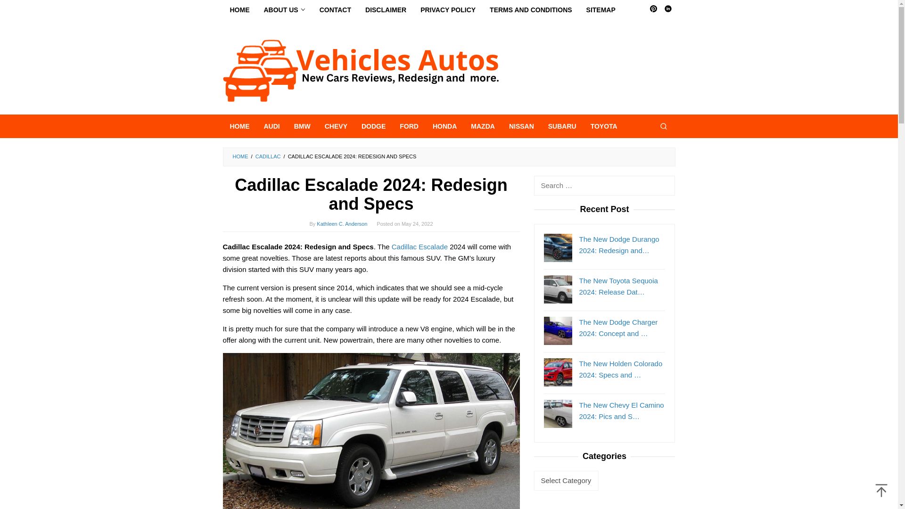 The image size is (905, 509). What do you see at coordinates (336, 126) in the screenshot?
I see `CHEVY` at bounding box center [336, 126].